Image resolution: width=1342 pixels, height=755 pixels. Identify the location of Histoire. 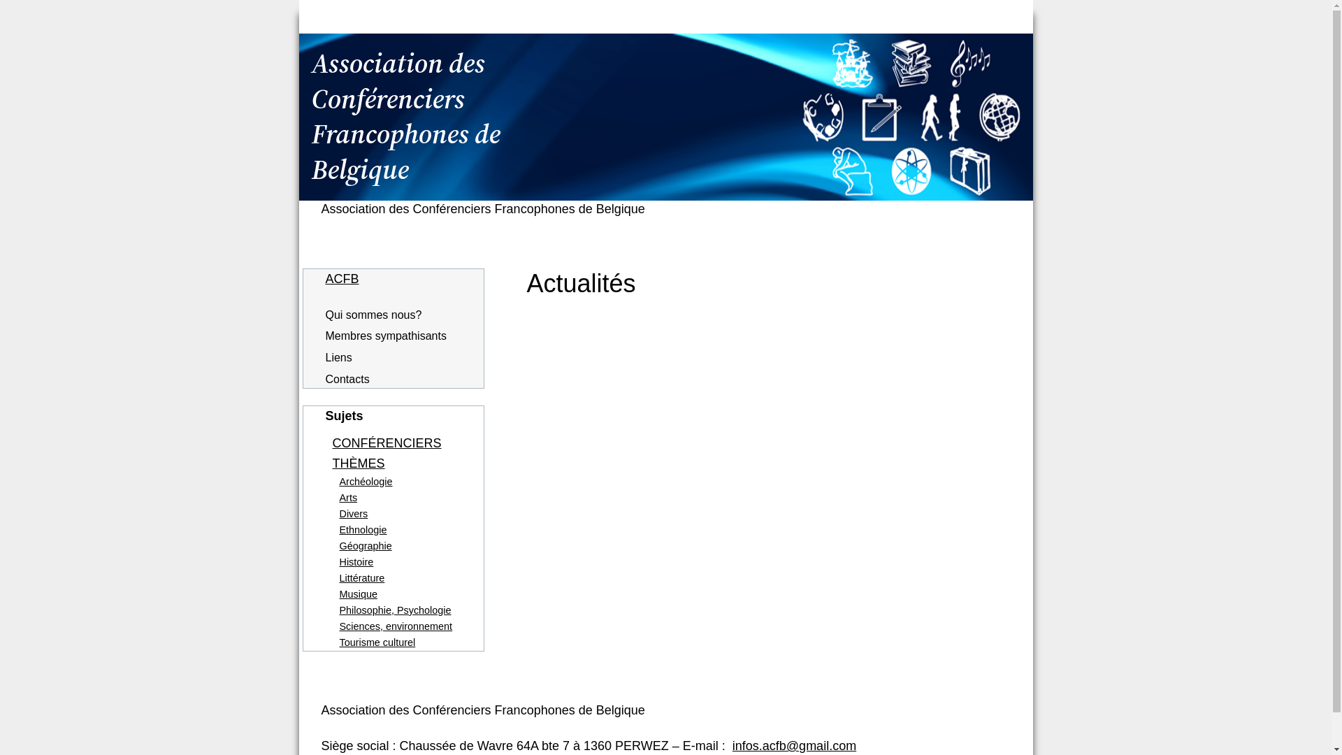
(356, 562).